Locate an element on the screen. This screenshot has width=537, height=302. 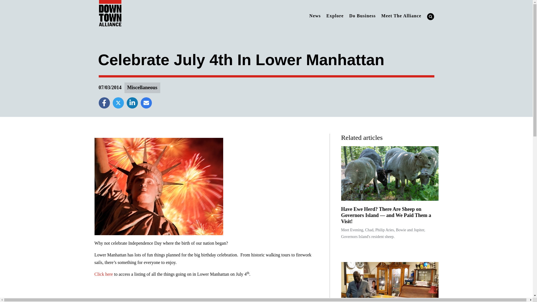
News is located at coordinates (315, 16).